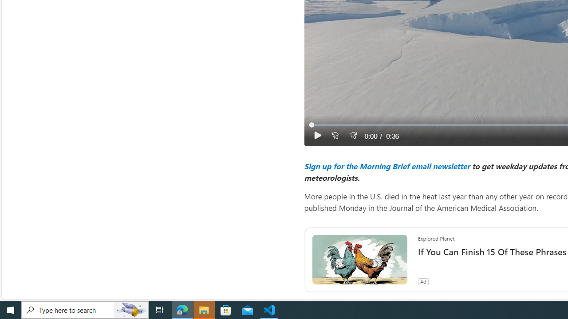 This screenshot has height=319, width=568. What do you see at coordinates (335, 136) in the screenshot?
I see `Seek Back` at bounding box center [335, 136].